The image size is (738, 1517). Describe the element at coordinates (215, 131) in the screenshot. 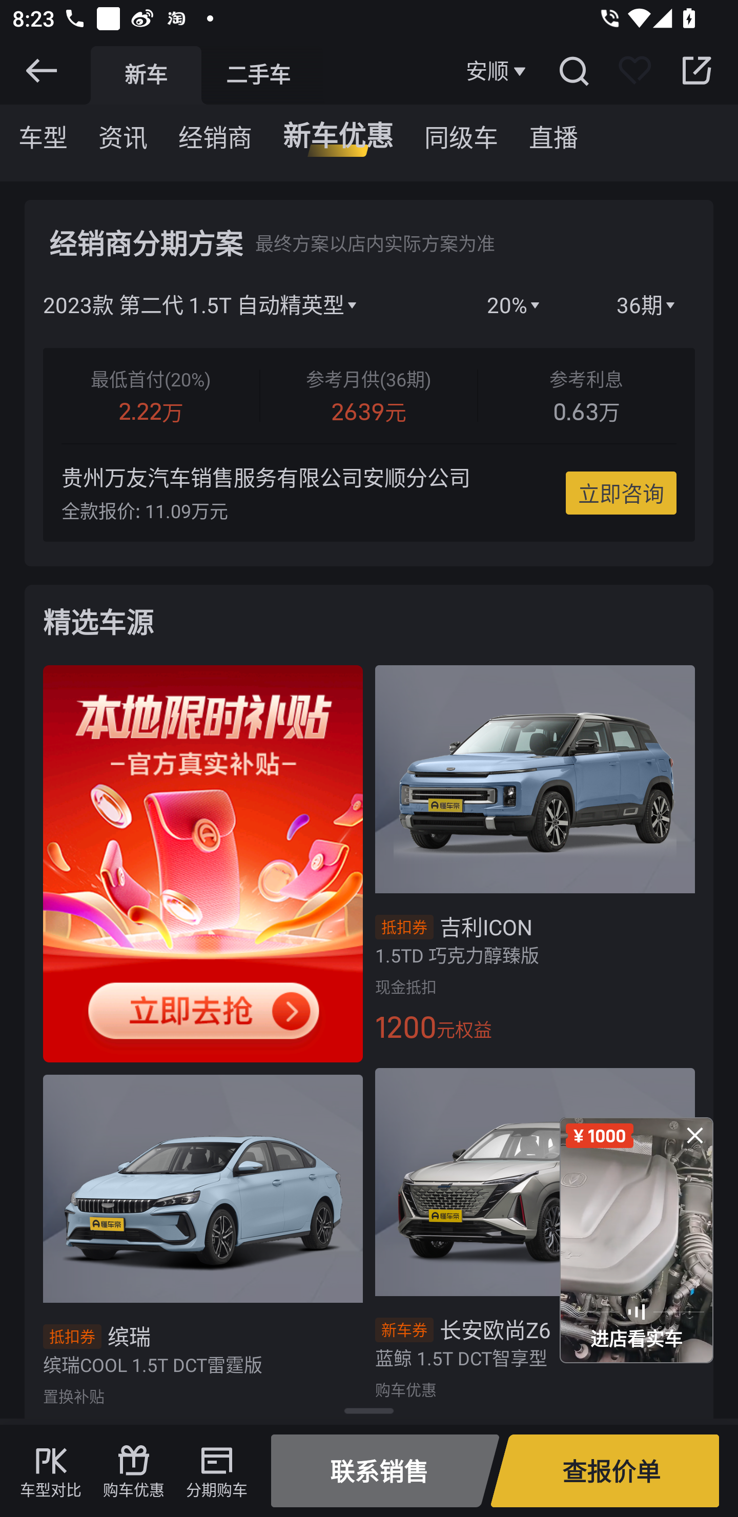

I see `经销商` at that location.